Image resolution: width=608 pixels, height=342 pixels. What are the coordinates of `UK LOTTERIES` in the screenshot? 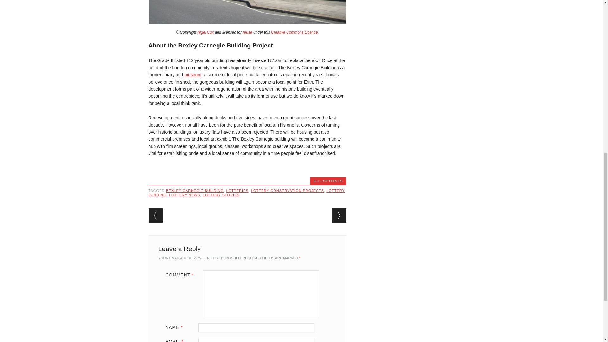 It's located at (328, 181).